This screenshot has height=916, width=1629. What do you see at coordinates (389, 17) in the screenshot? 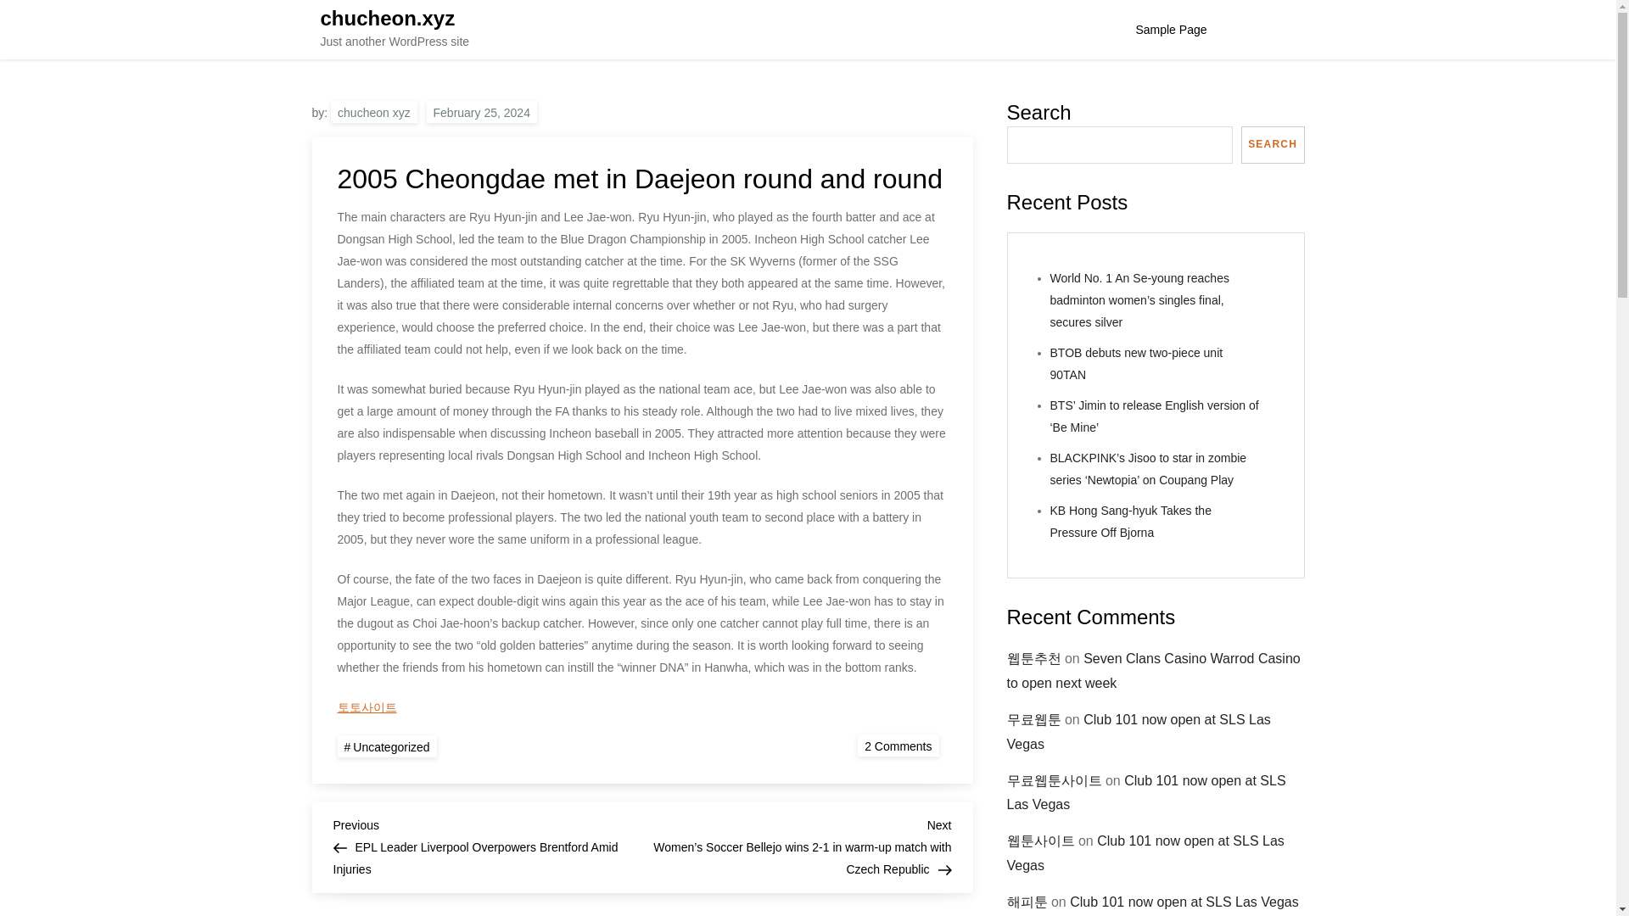
I see `Club 101 now open at SLS Las Vegas` at bounding box center [389, 17].